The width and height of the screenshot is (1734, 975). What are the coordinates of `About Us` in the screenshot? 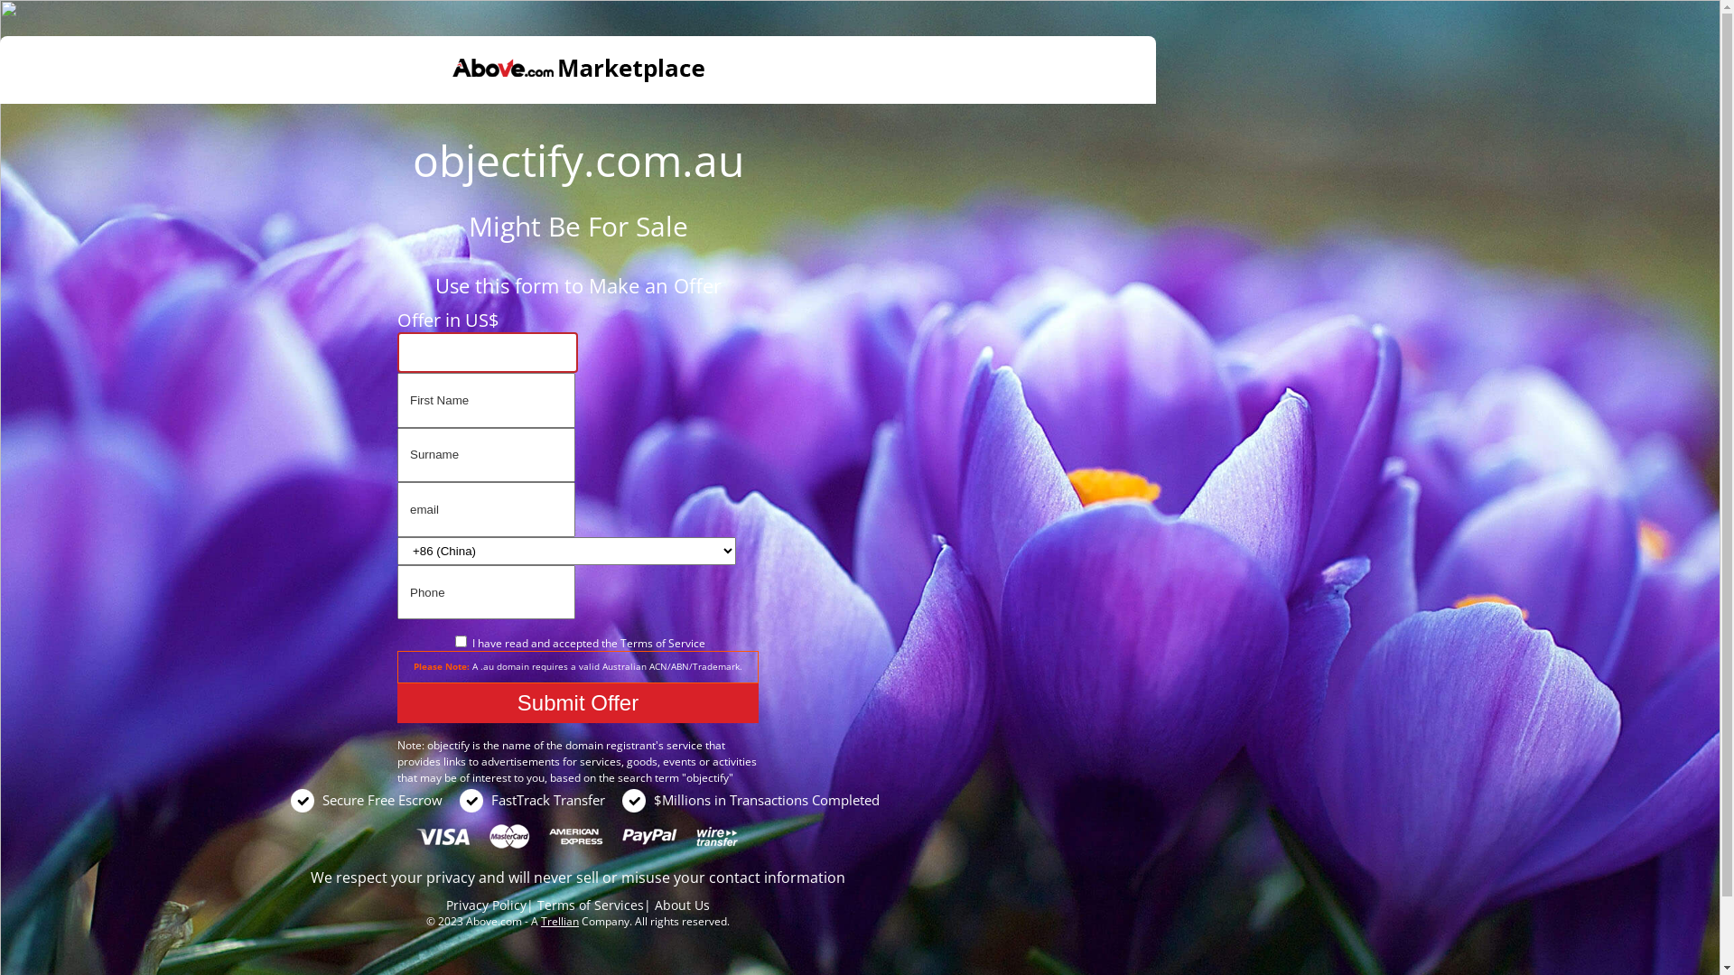 It's located at (683, 905).